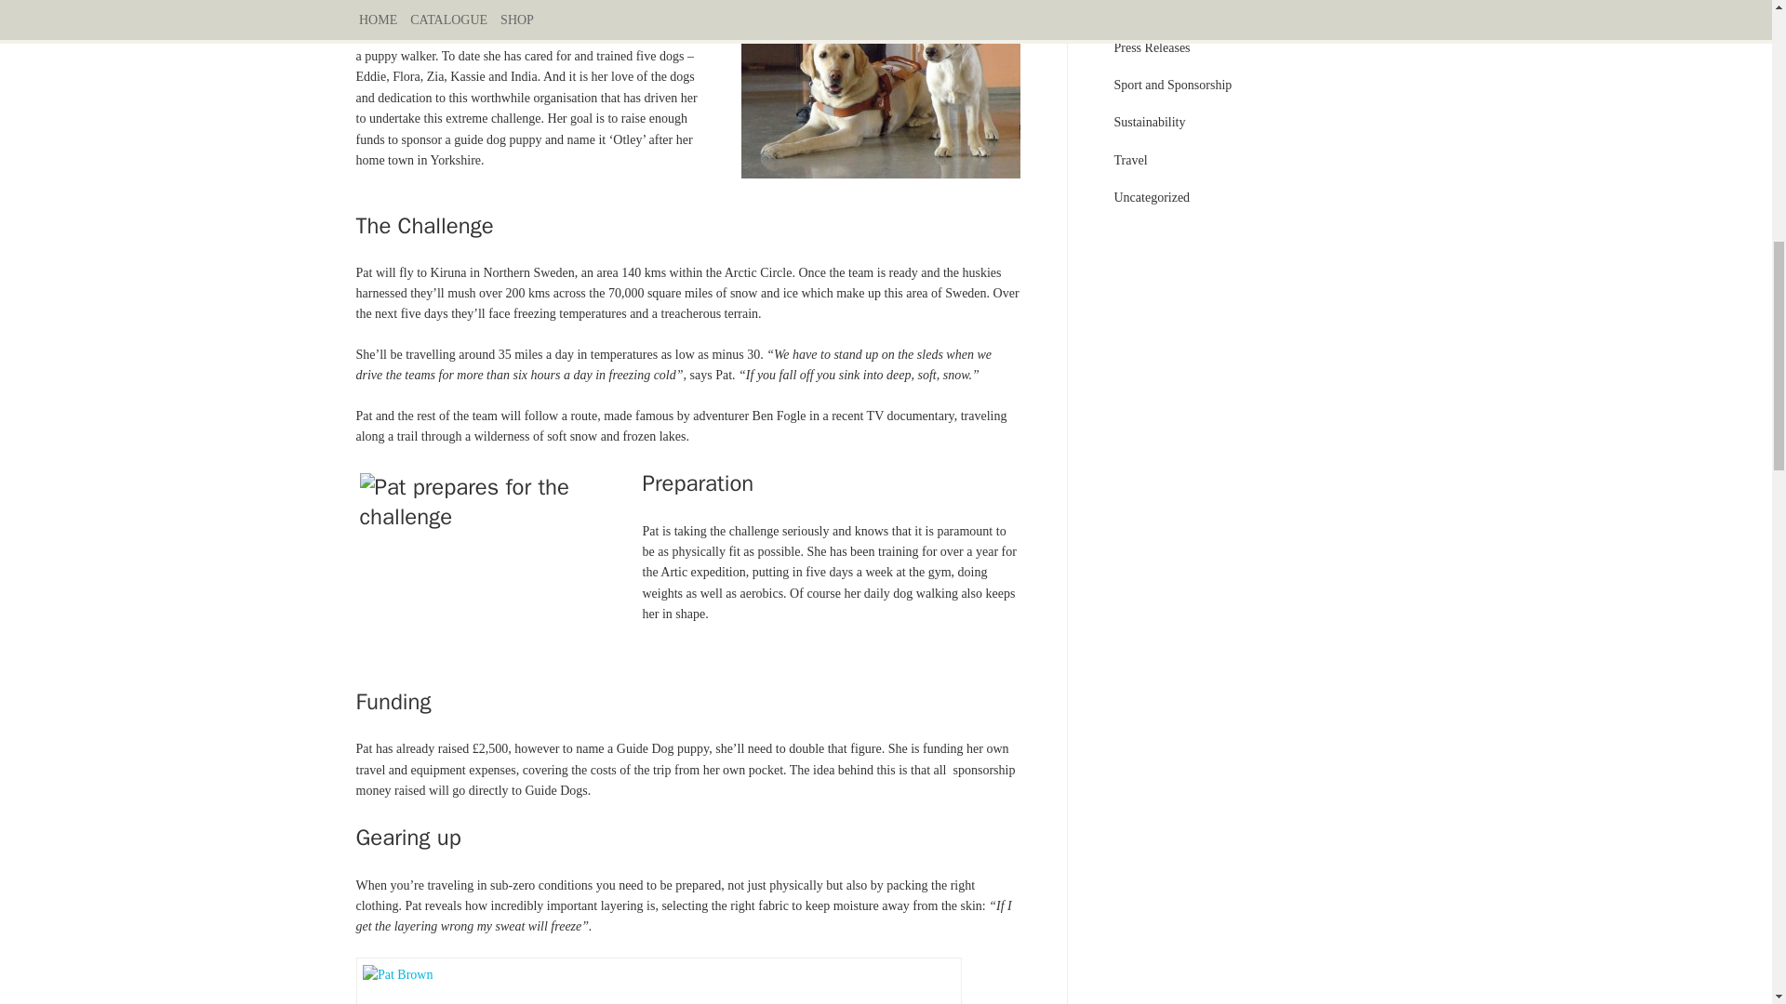  I want to click on Ladies Silk Thermals, so click(658, 984).